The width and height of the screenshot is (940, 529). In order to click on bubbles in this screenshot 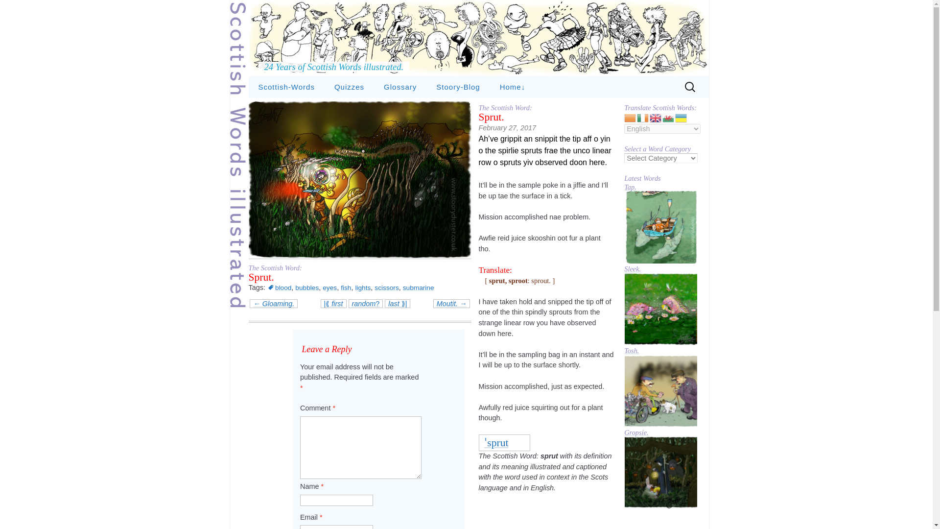, I will do `click(306, 288)`.